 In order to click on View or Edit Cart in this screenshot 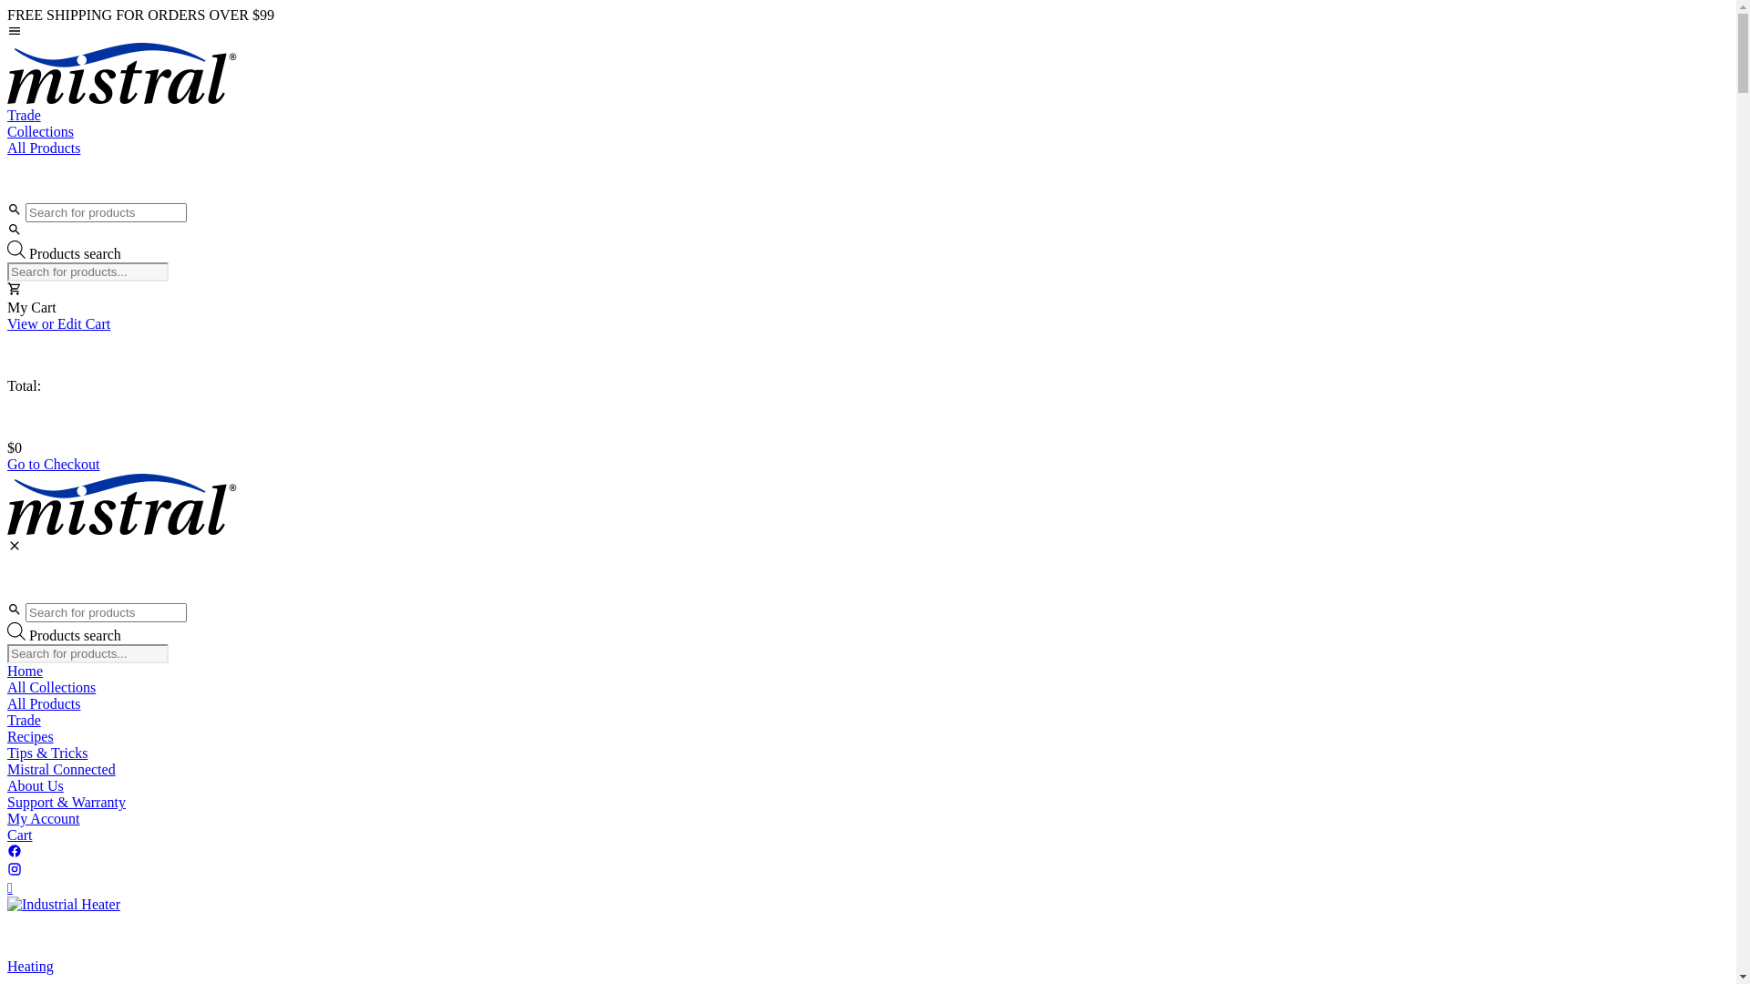, I will do `click(868, 324)`.